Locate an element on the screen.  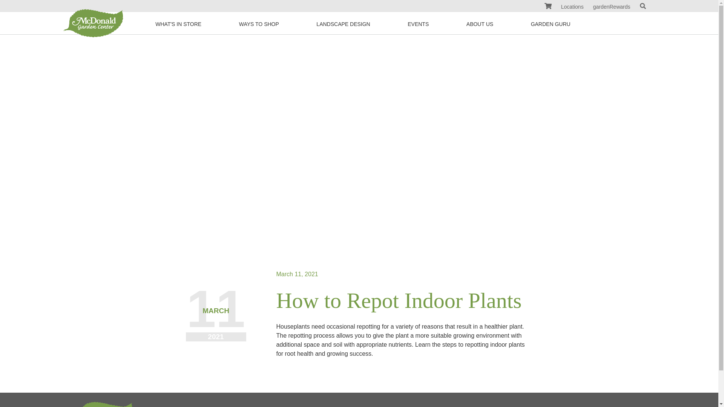
WHAT'S IN STORE is located at coordinates (178, 24).